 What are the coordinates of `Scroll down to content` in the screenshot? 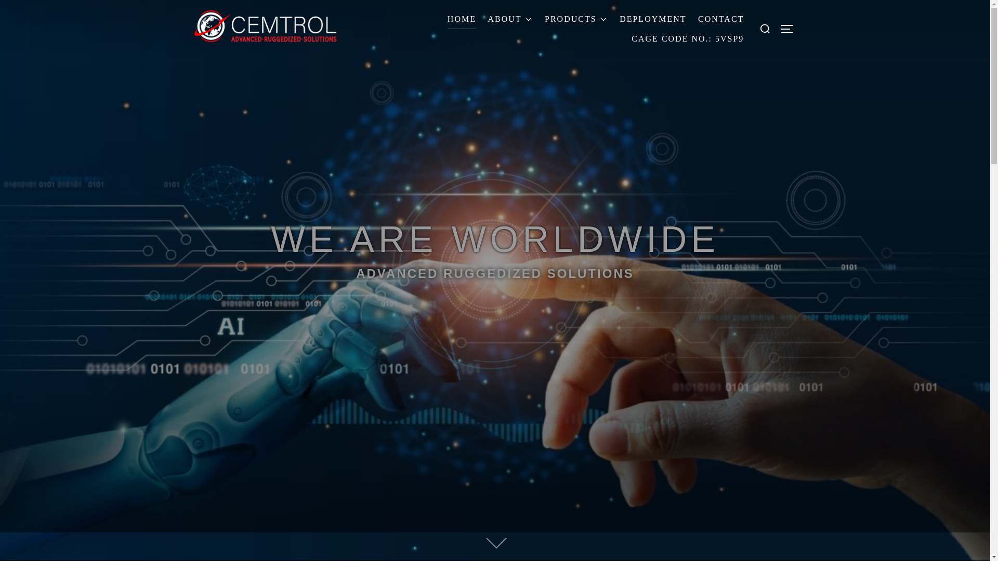 It's located at (494, 544).